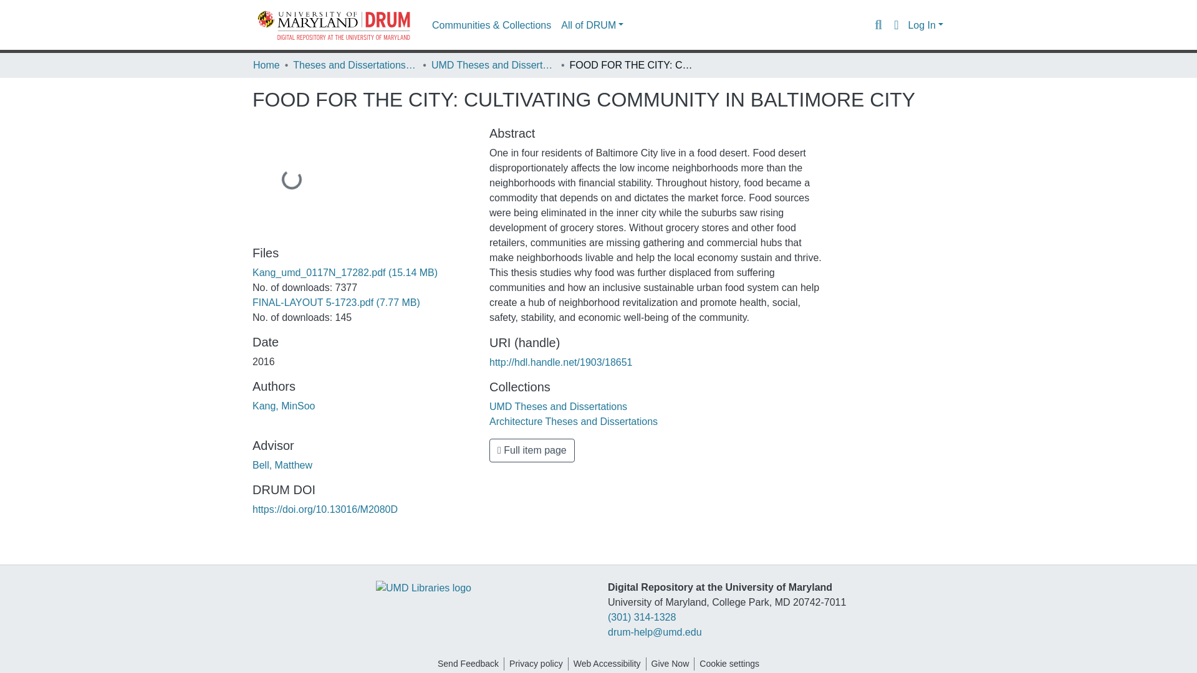 Image resolution: width=1197 pixels, height=673 pixels. I want to click on Theses and Dissertations from UMD, so click(355, 65).